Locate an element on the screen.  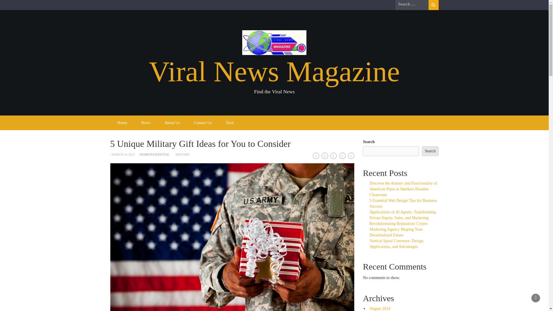
About Us is located at coordinates (172, 123).